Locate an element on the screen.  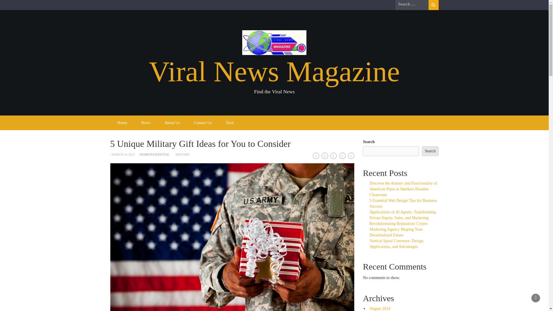
About Us is located at coordinates (172, 123).